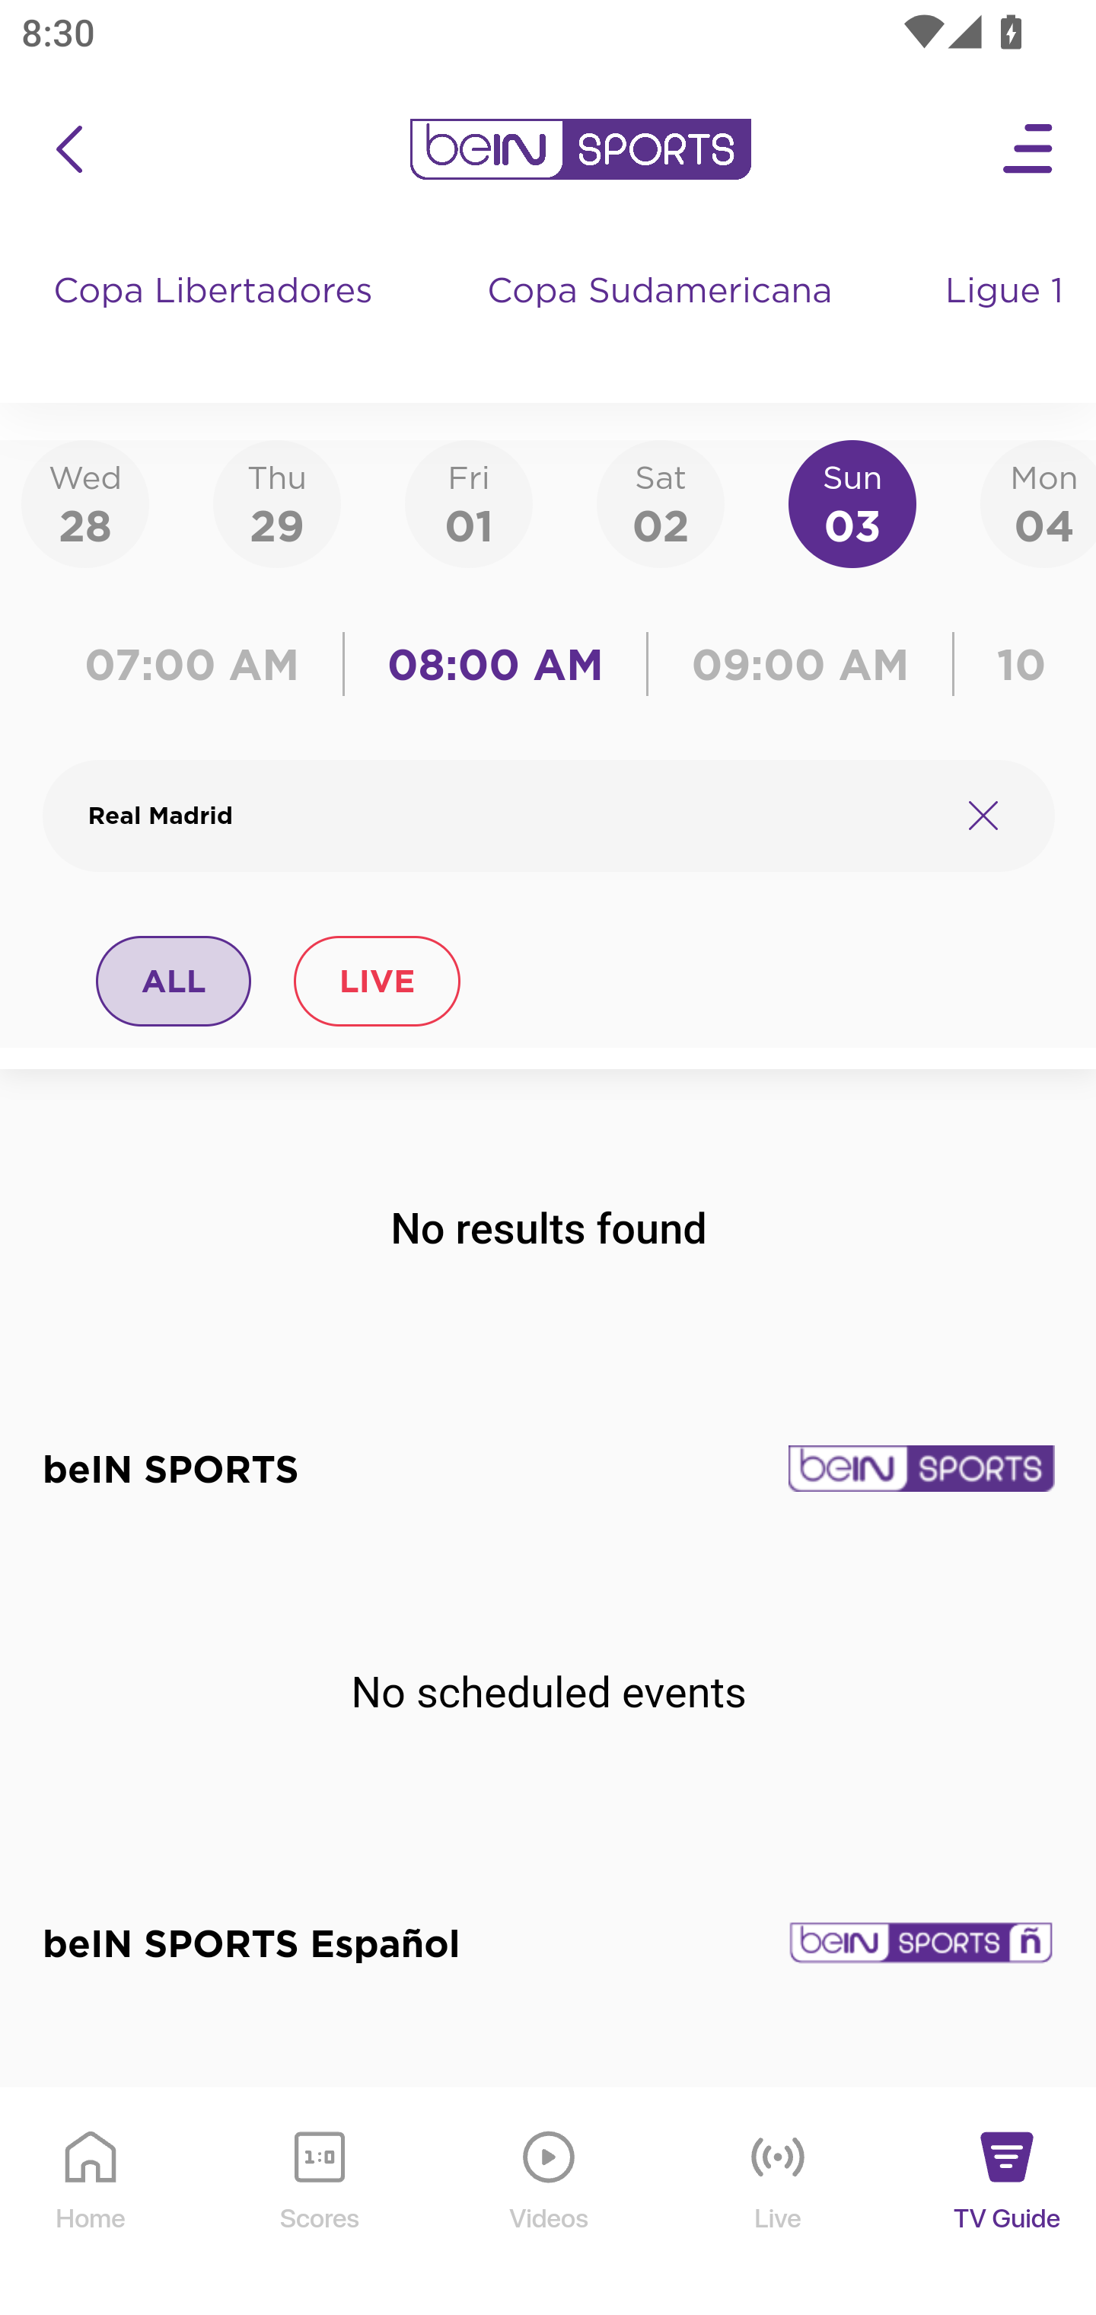  Describe the element at coordinates (1008, 2202) in the screenshot. I see `TV Guide TV Guide Icon TV Guide` at that location.